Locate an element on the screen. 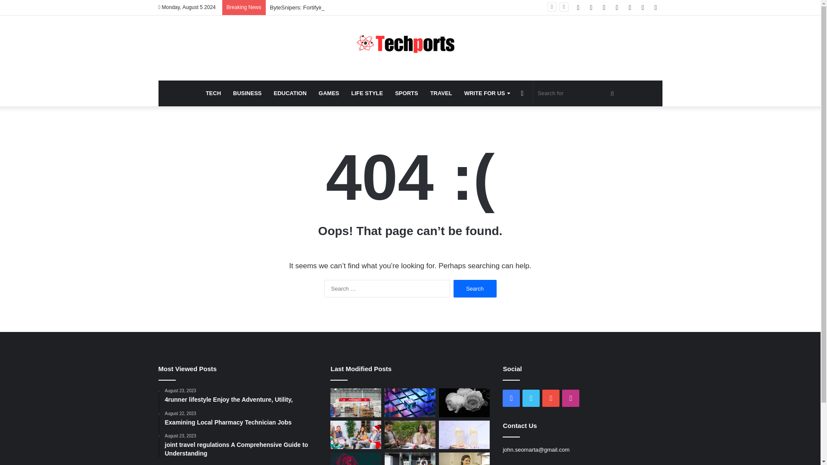 The image size is (827, 465). GAMES is located at coordinates (577, 93).